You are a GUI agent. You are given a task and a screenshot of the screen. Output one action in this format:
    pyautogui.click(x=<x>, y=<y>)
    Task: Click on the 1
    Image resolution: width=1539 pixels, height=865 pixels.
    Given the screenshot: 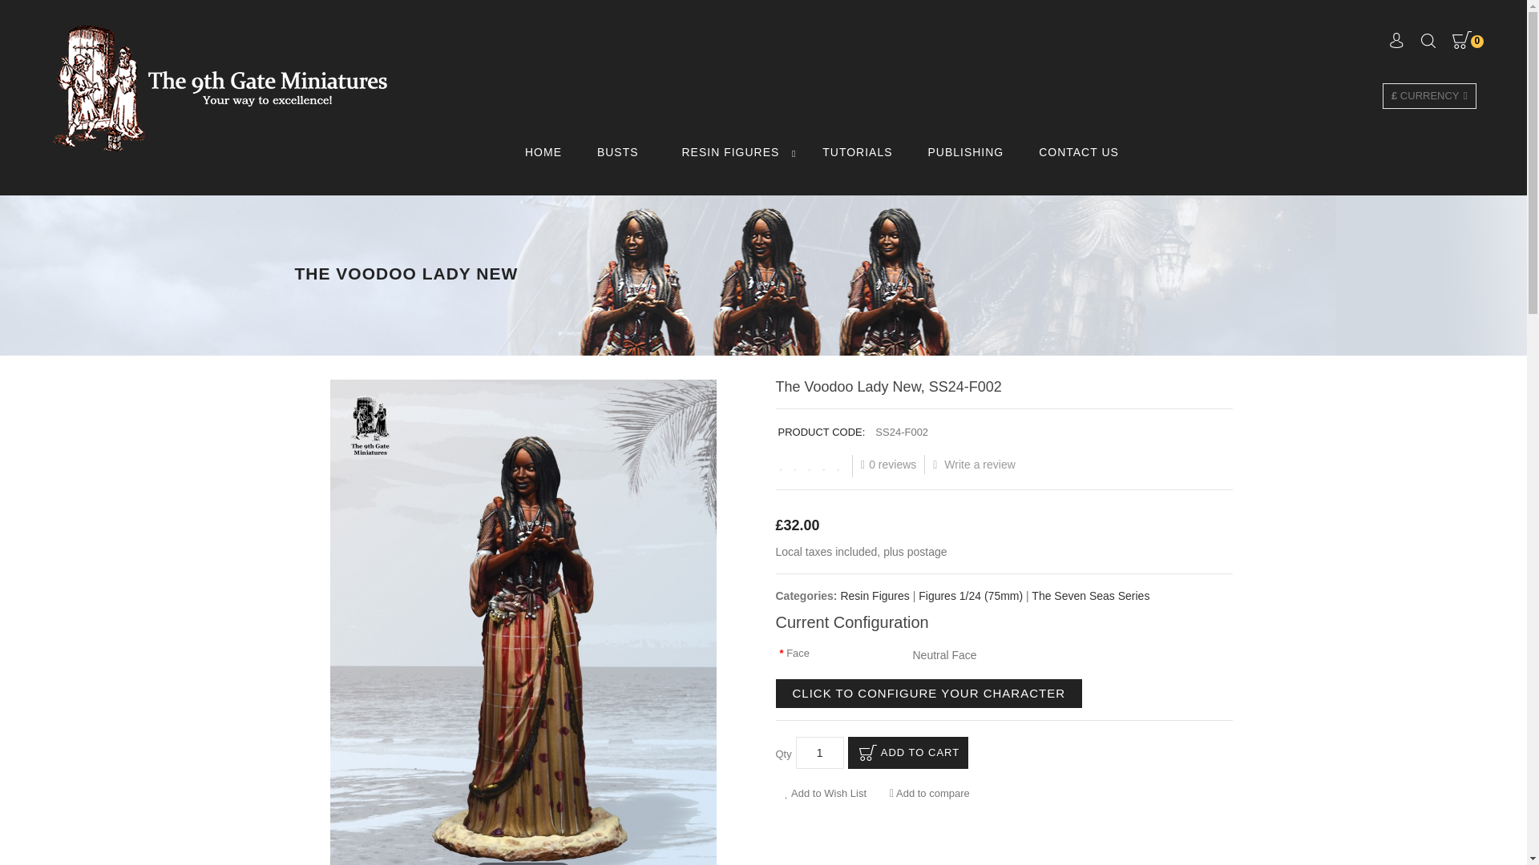 What is the action you would take?
    pyautogui.click(x=819, y=753)
    